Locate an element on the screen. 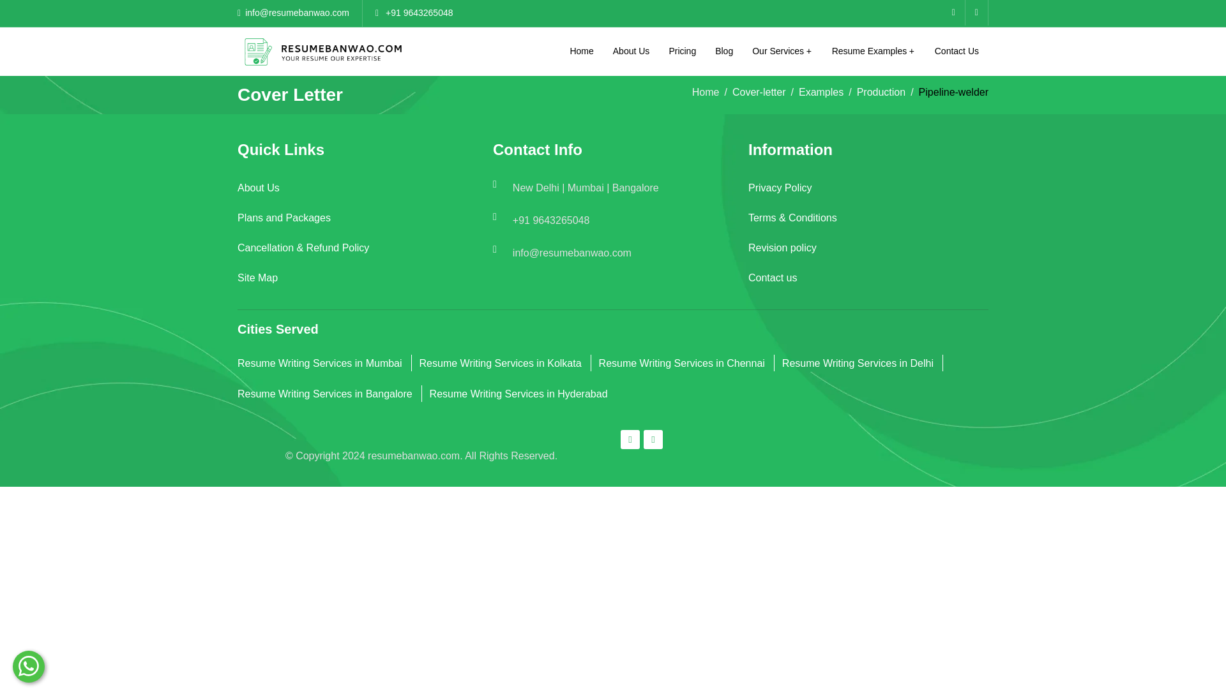 Image resolution: width=1226 pixels, height=689 pixels. Home is located at coordinates (706, 92).